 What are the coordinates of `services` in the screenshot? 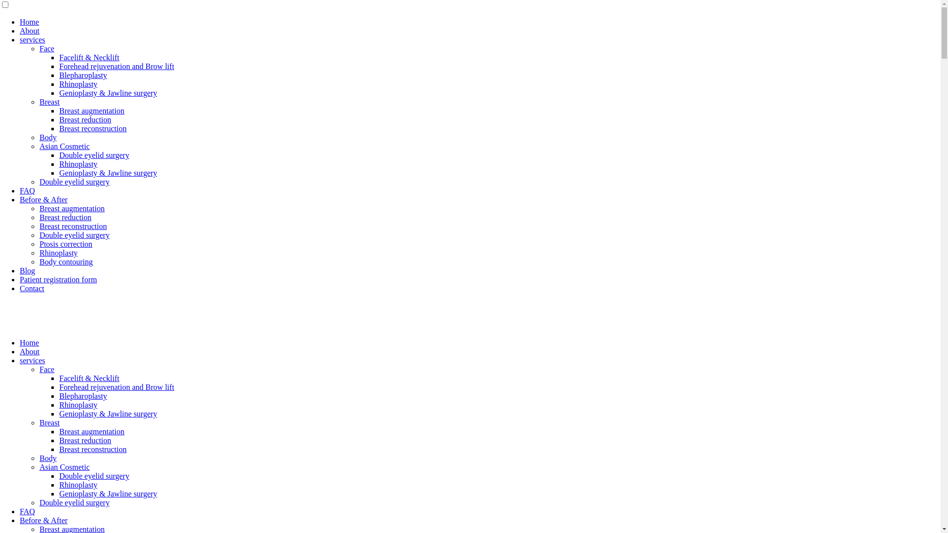 It's located at (33, 360).